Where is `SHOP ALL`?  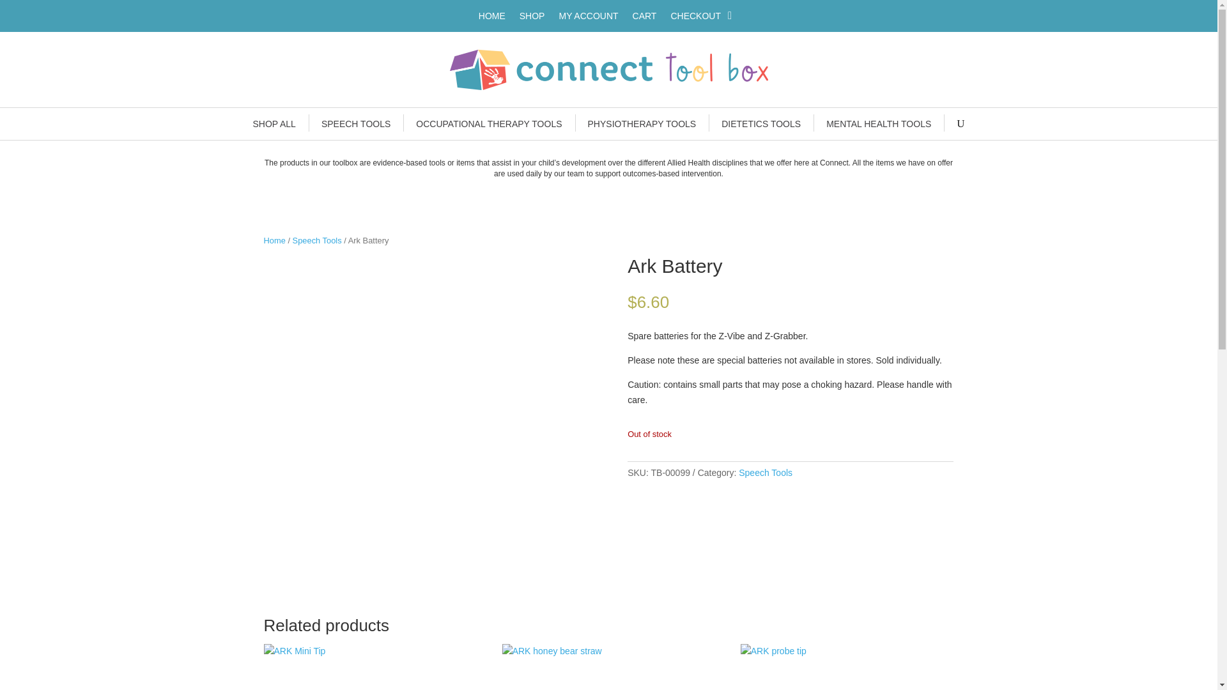
SHOP ALL is located at coordinates (274, 124).